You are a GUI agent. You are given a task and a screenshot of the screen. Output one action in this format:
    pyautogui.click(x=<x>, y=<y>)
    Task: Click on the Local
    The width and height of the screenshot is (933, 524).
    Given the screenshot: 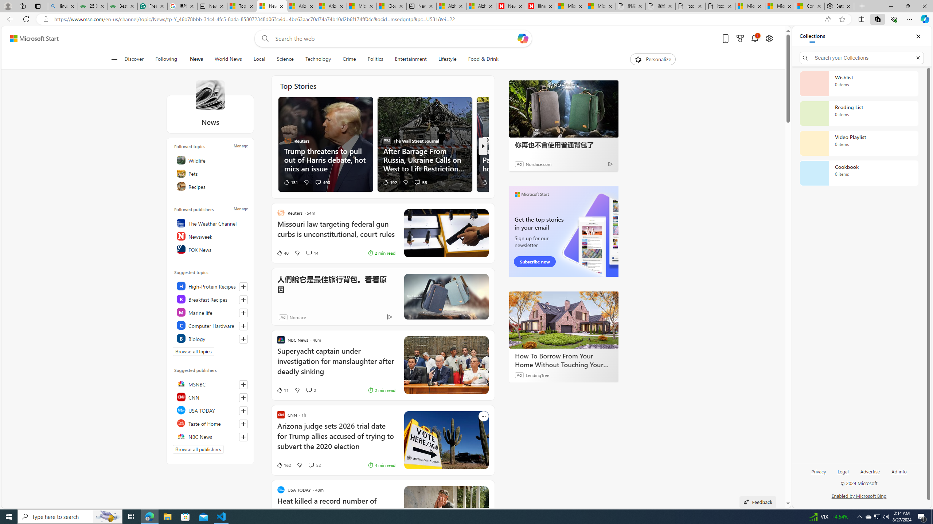 What is the action you would take?
    pyautogui.click(x=259, y=59)
    